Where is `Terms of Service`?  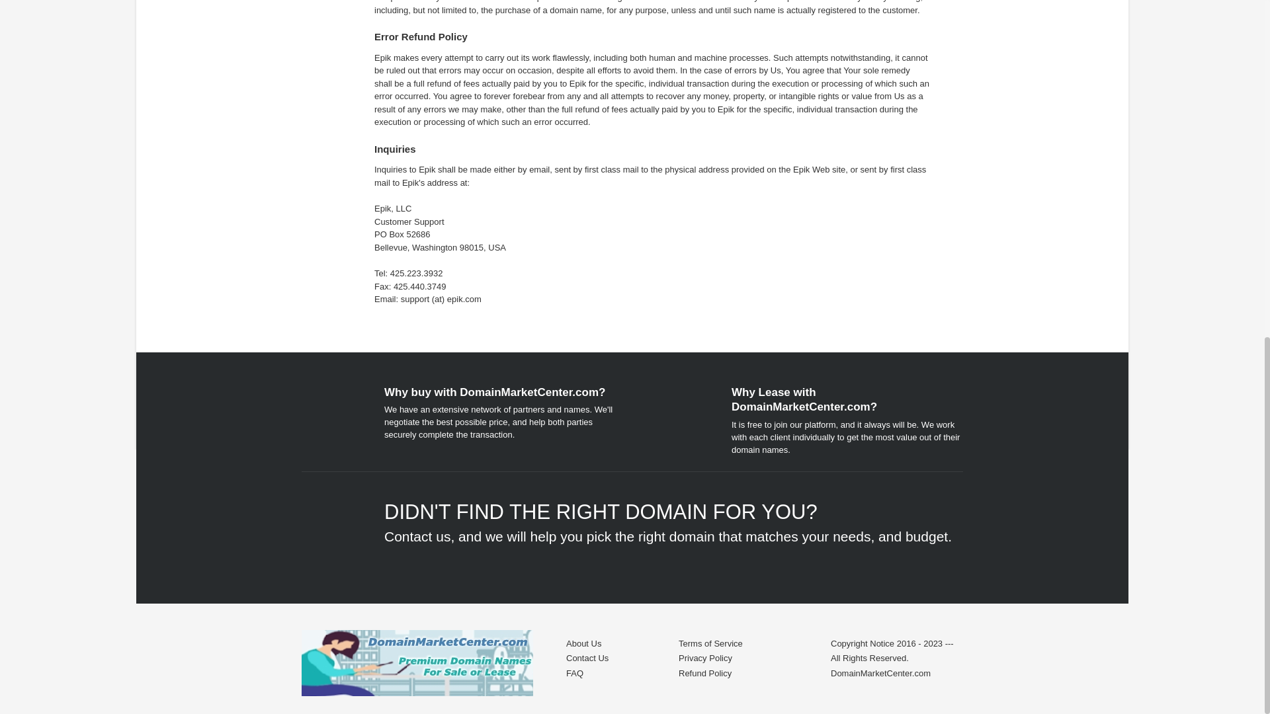
Terms of Service is located at coordinates (710, 643).